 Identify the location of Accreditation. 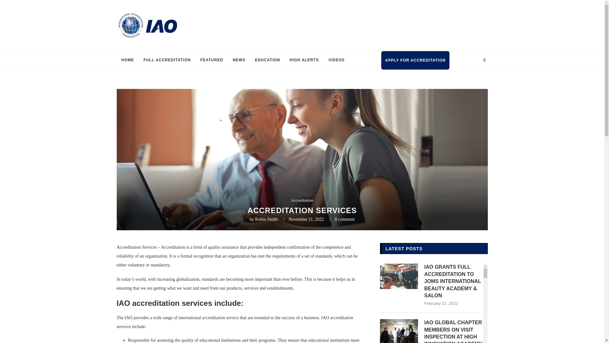
(302, 200).